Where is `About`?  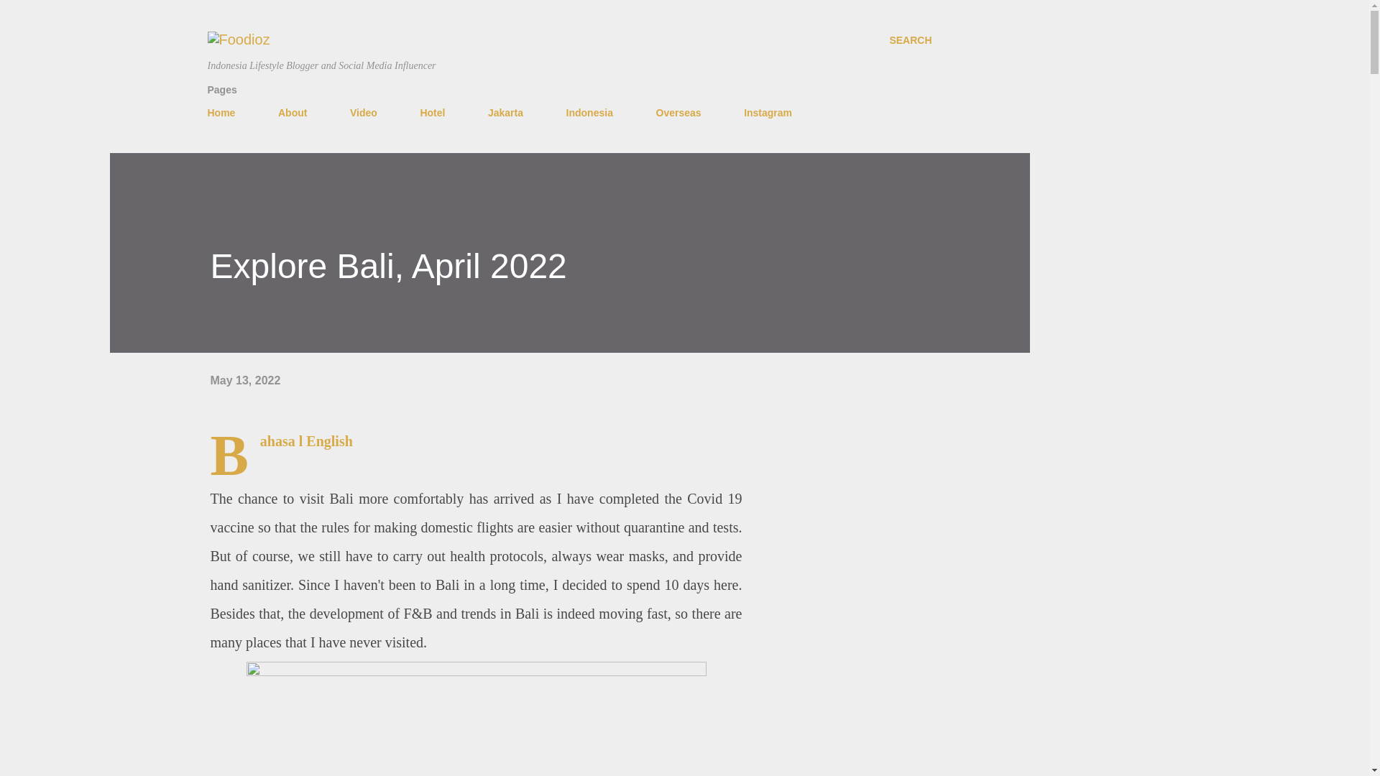 About is located at coordinates (292, 113).